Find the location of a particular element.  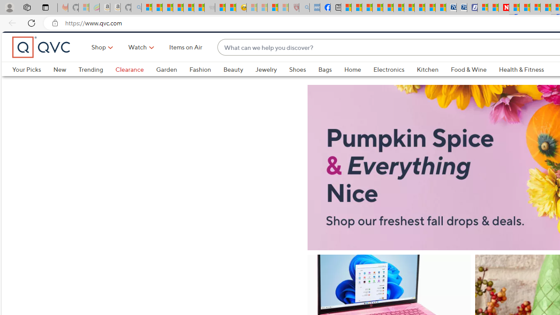

Clearance is located at coordinates (129, 84).